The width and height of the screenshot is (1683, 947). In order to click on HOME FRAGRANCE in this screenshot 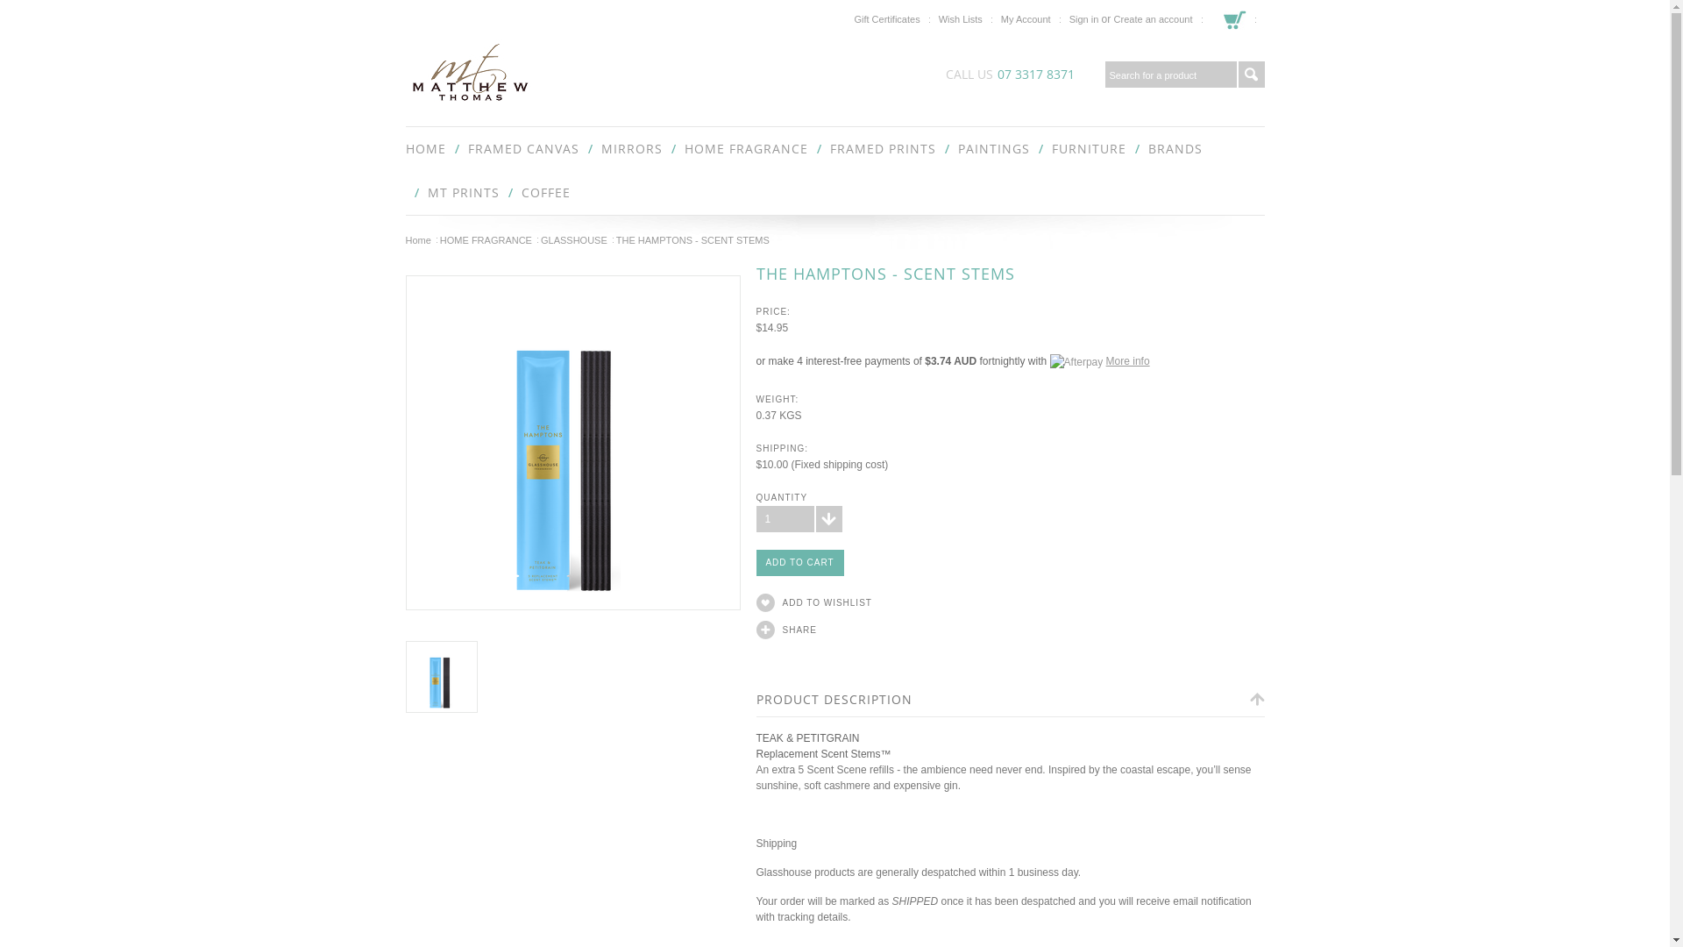, I will do `click(745, 149)`.